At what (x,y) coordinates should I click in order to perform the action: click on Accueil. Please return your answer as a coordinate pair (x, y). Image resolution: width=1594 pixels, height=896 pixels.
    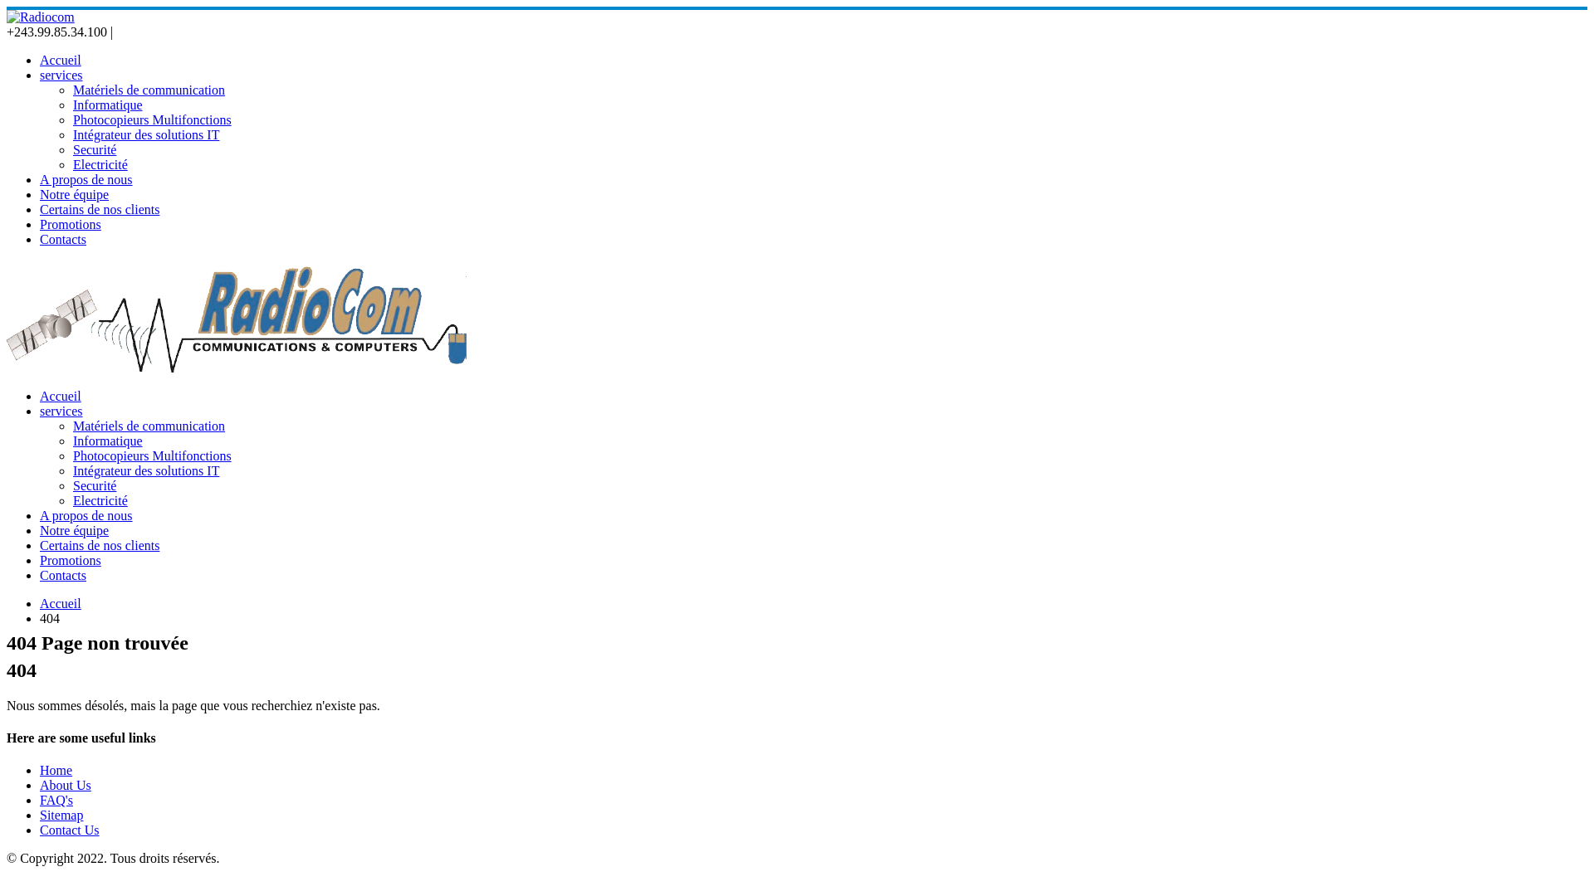
    Looking at the image, I should click on (61, 60).